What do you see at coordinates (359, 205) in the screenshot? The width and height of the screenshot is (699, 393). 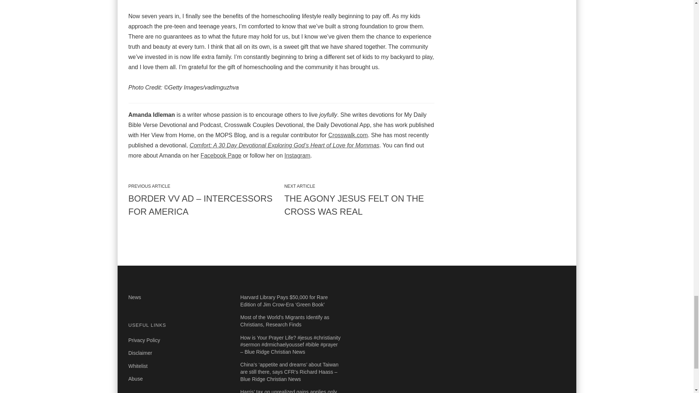 I see `THE AGONY JESUS FELT ON THE CROSS WAS REAL` at bounding box center [359, 205].